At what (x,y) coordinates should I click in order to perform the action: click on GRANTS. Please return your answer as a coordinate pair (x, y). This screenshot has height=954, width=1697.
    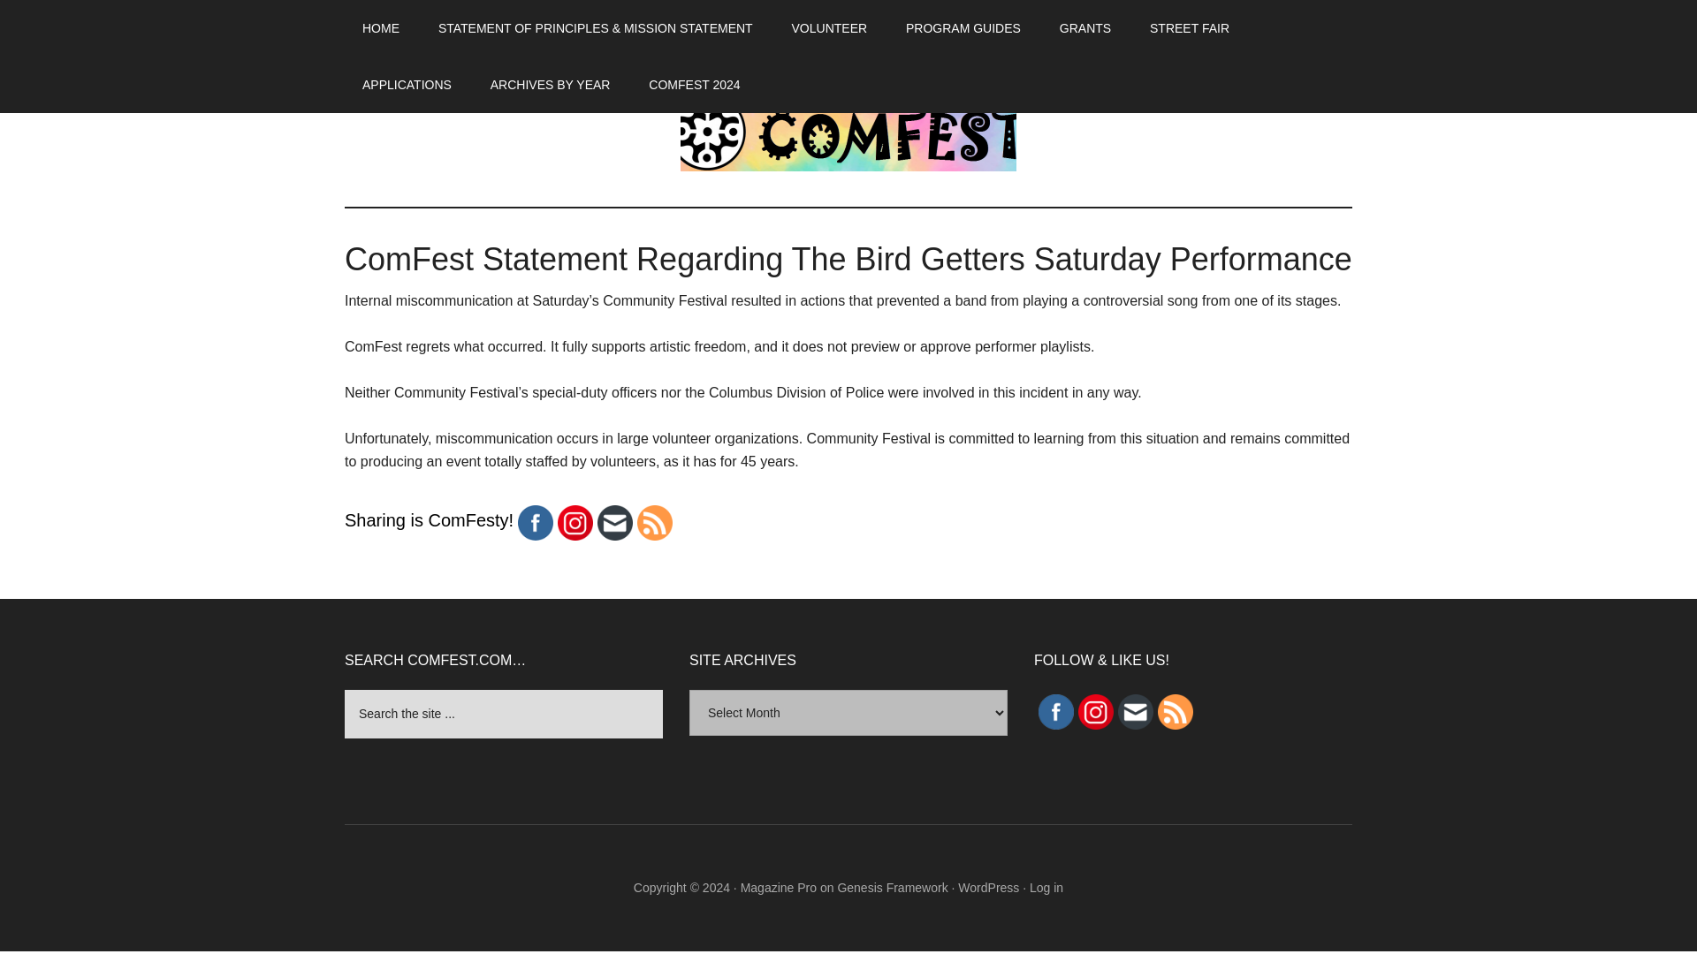
    Looking at the image, I should click on (1084, 28).